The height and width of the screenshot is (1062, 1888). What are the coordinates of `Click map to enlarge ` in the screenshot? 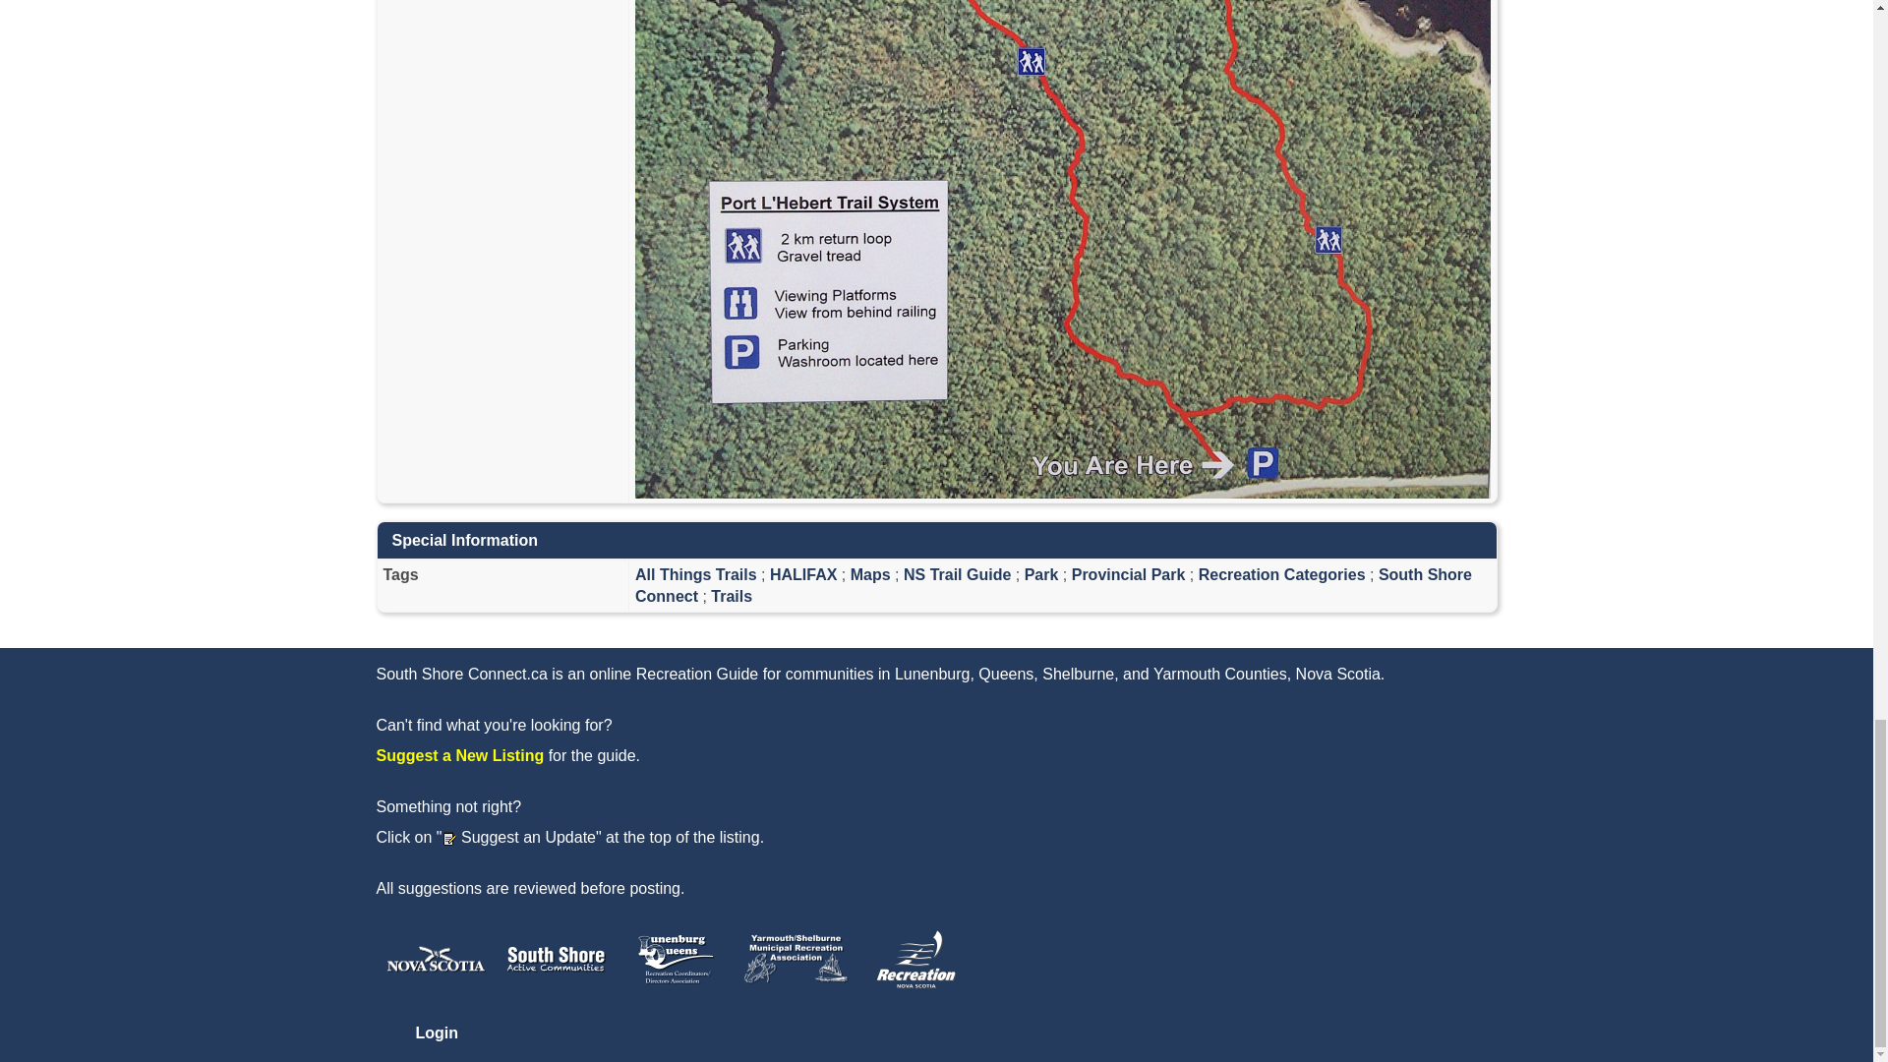 It's located at (1062, 63).